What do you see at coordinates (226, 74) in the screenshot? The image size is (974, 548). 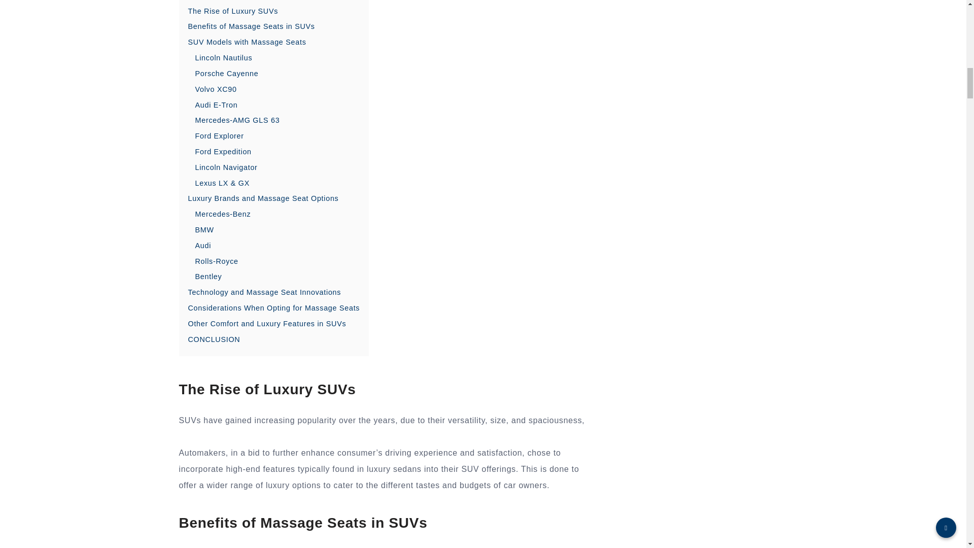 I see `Porsche Cayenne` at bounding box center [226, 74].